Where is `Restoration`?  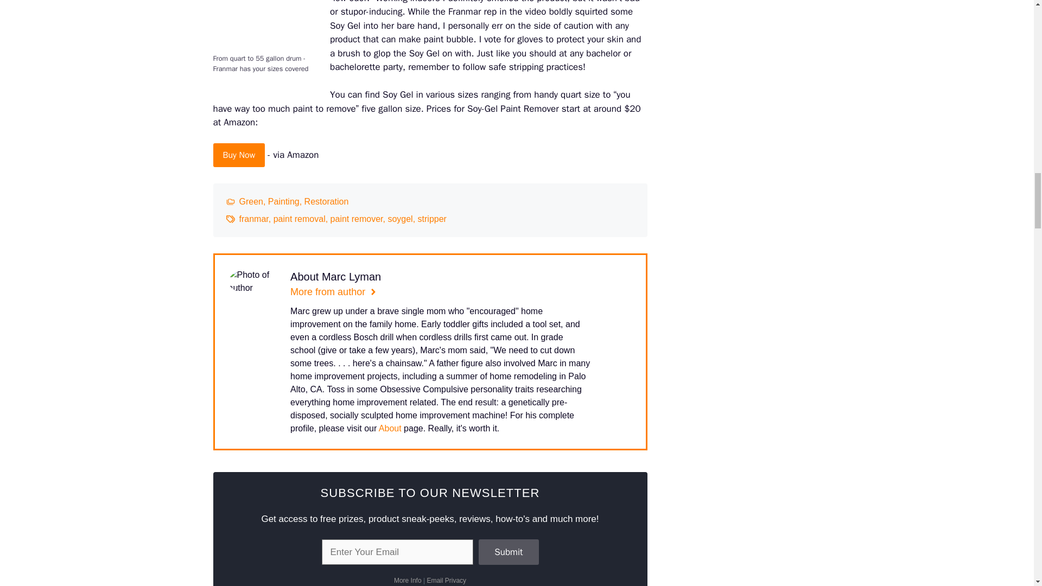
Restoration is located at coordinates (327, 201).